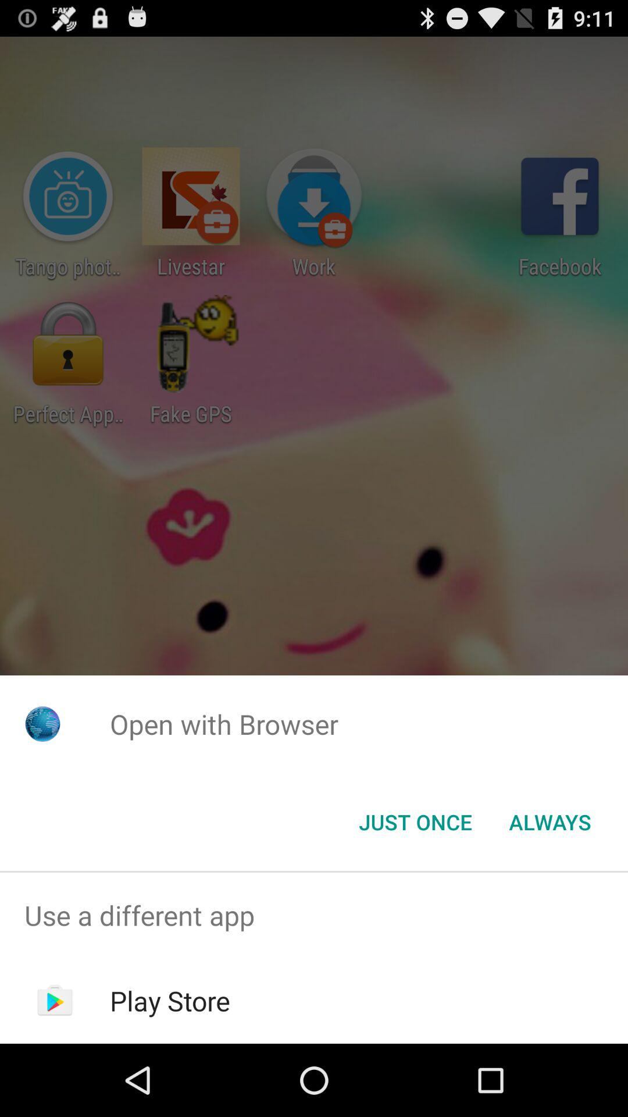 The image size is (628, 1117). I want to click on select the app below the open with browser, so click(415, 822).